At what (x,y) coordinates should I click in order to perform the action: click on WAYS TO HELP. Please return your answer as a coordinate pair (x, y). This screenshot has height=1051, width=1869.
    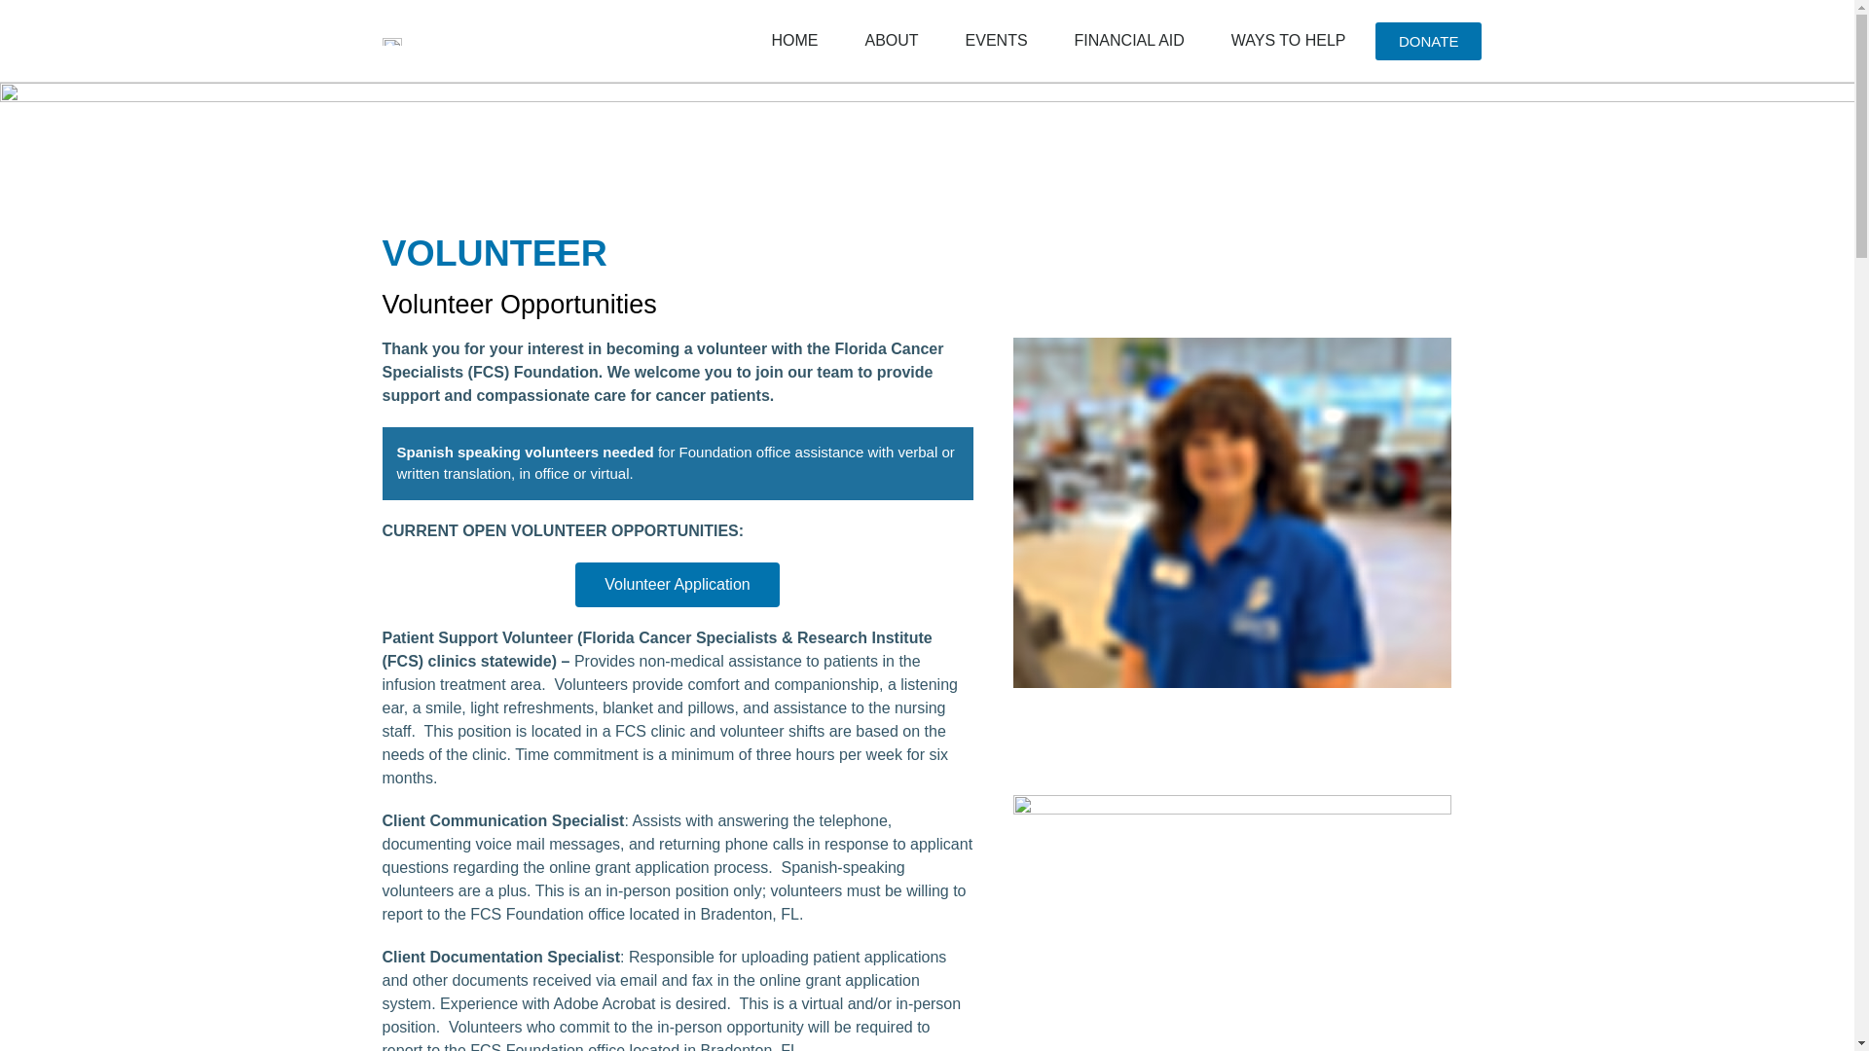
    Looking at the image, I should click on (1289, 41).